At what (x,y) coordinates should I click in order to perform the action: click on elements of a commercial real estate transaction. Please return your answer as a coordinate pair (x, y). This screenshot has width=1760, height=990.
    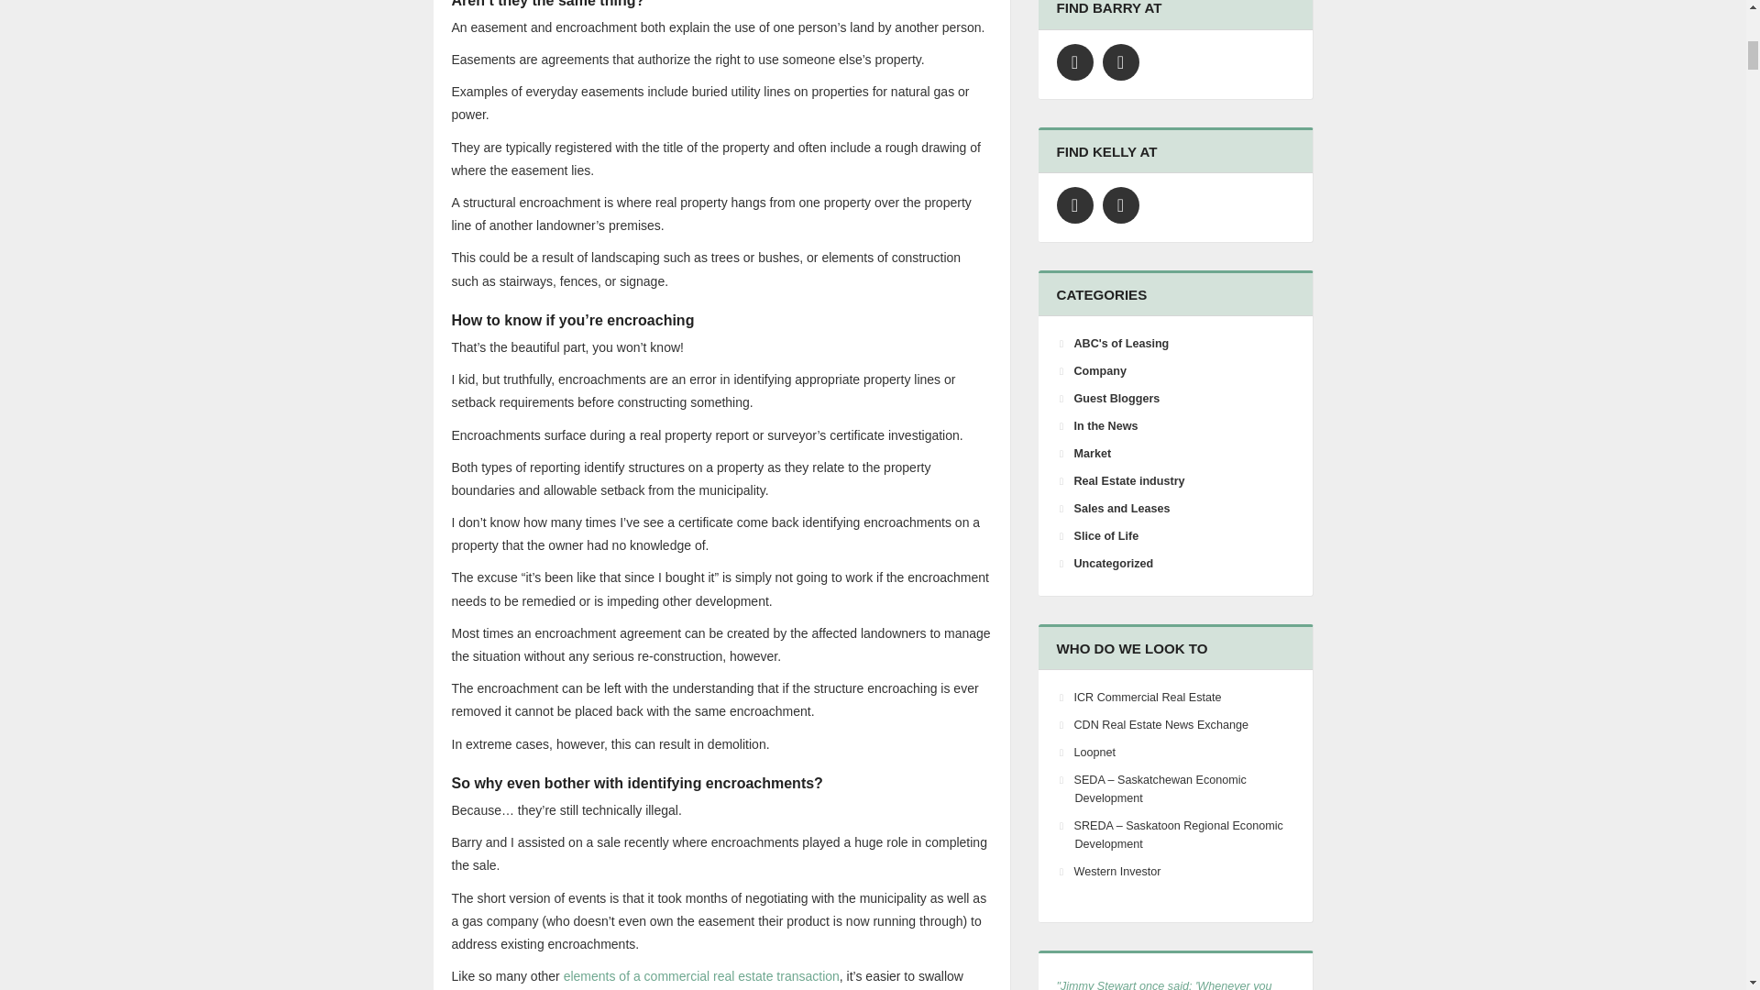
    Looking at the image, I should click on (700, 976).